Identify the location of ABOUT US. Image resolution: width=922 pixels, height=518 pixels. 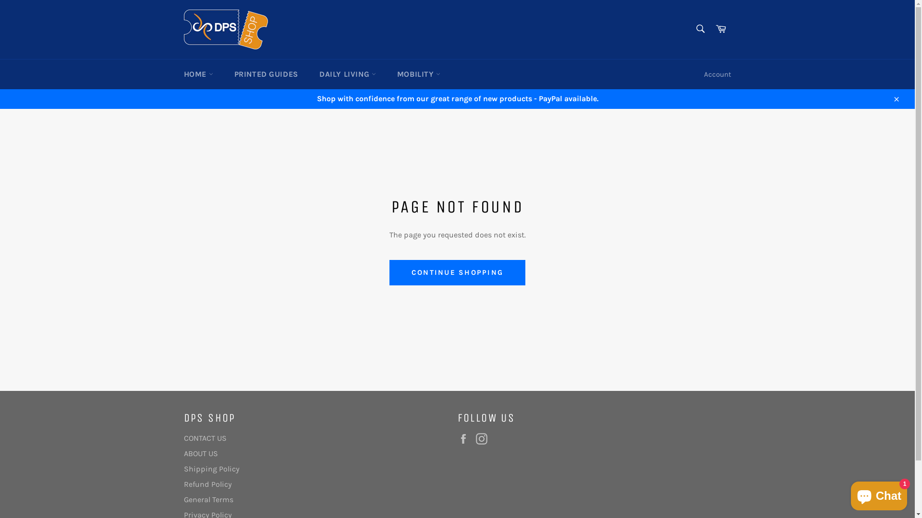
(201, 454).